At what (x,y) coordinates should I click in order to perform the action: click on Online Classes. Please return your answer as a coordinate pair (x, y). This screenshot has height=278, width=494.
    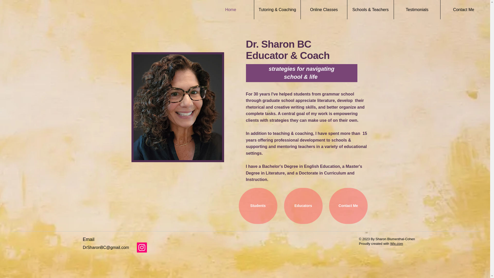
    Looking at the image, I should click on (324, 10).